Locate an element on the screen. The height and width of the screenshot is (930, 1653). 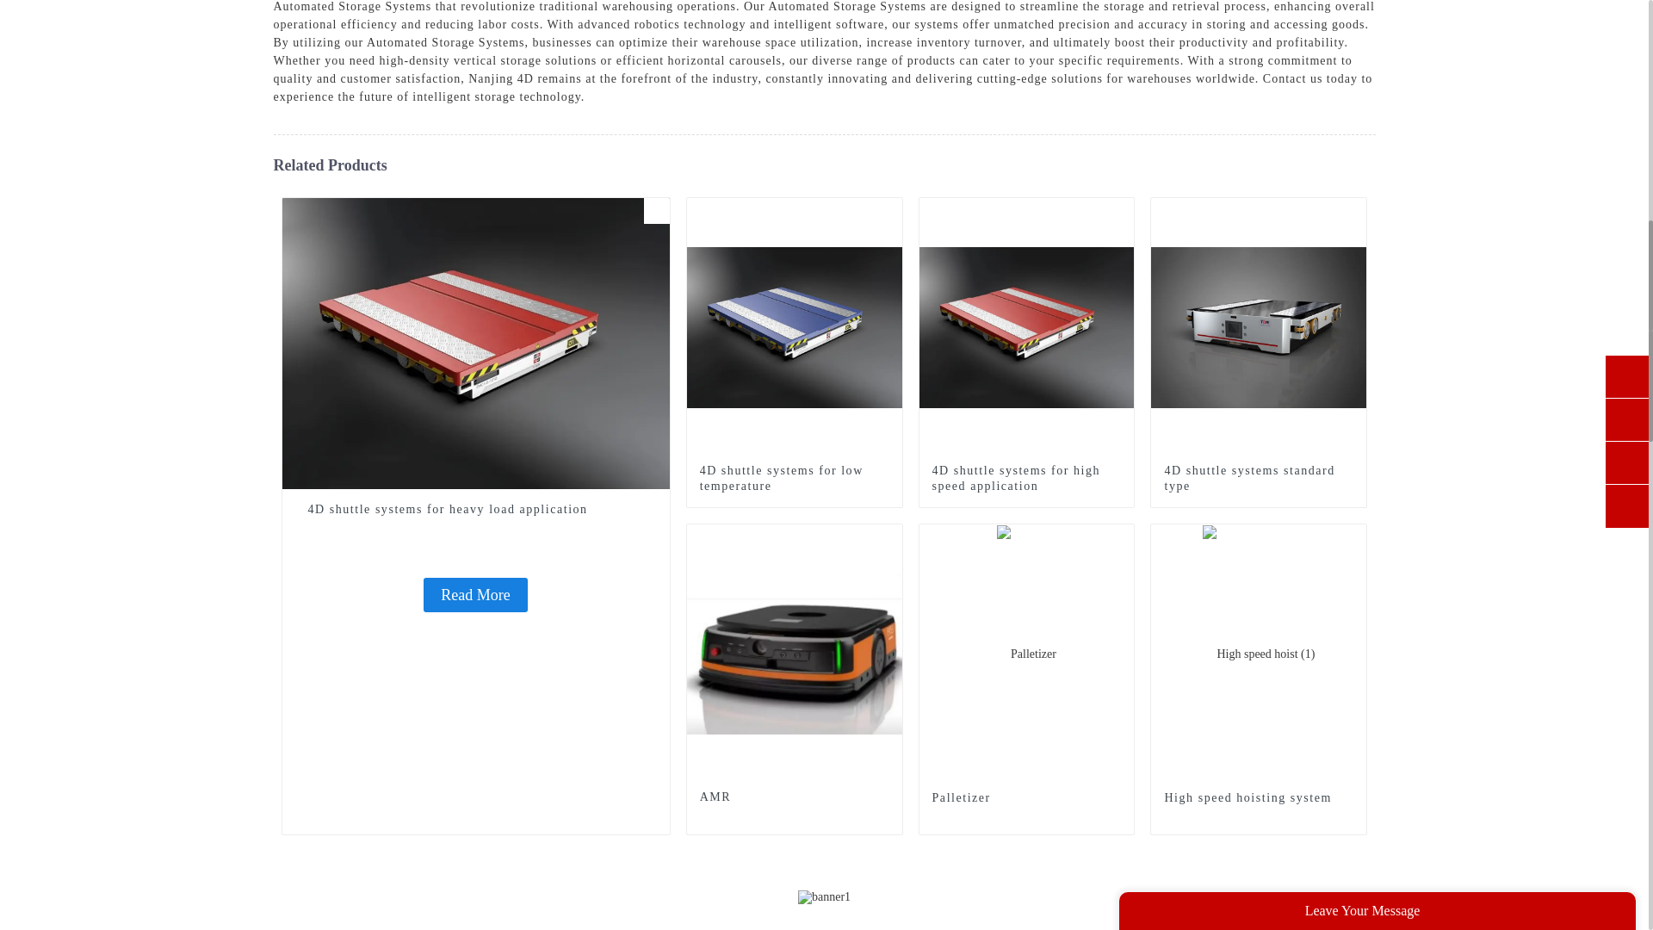
4D shuttle systems standard type is located at coordinates (1259, 325).